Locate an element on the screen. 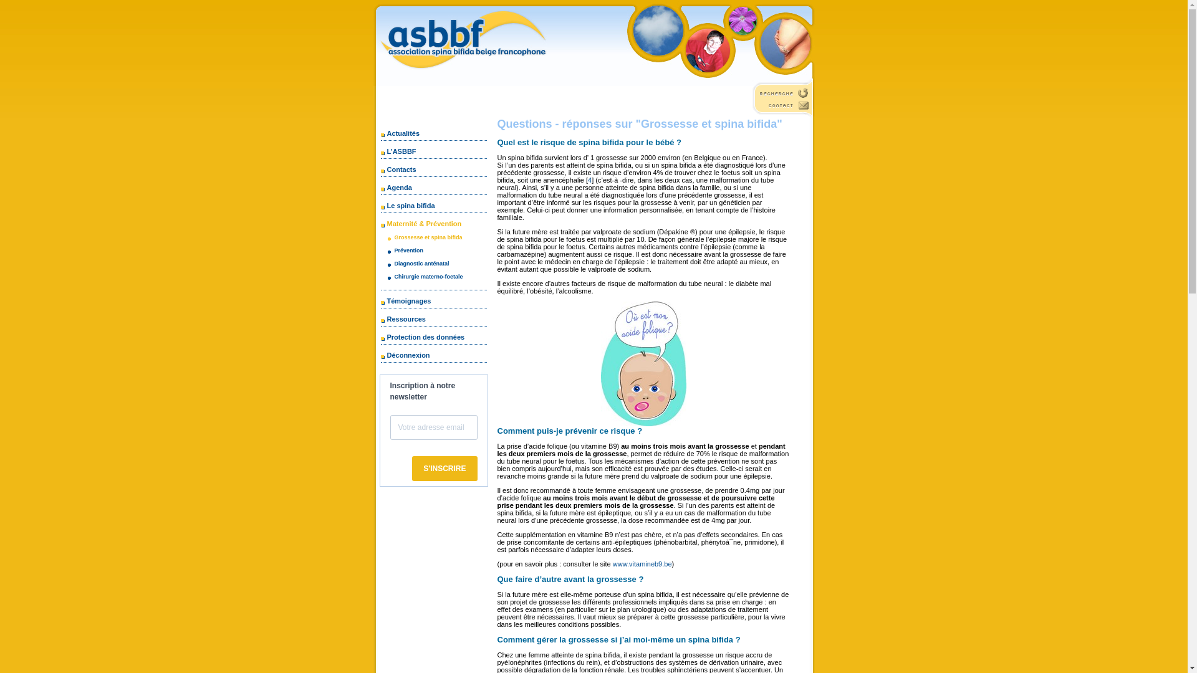 The image size is (1197, 673). S'INSCRIRE is located at coordinates (445, 469).